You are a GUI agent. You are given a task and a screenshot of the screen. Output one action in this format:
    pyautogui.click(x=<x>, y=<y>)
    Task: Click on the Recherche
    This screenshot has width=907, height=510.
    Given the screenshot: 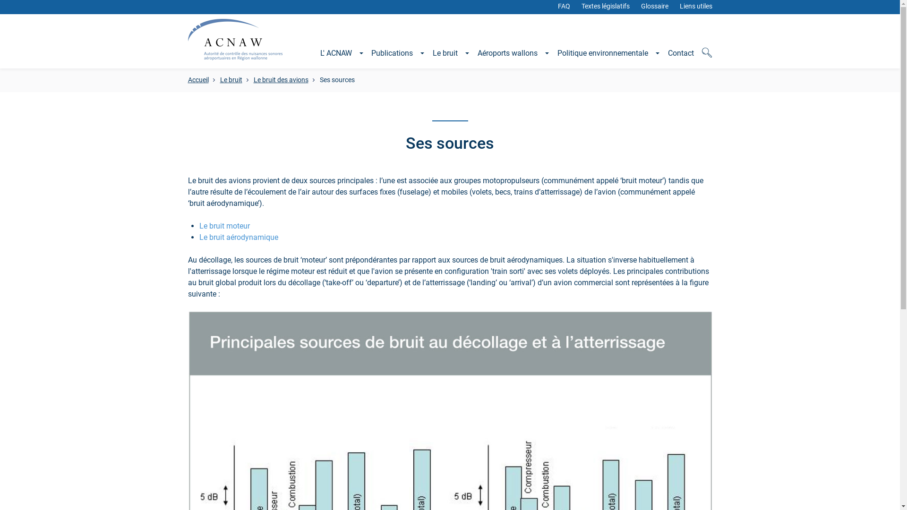 What is the action you would take?
    pyautogui.click(x=707, y=58)
    